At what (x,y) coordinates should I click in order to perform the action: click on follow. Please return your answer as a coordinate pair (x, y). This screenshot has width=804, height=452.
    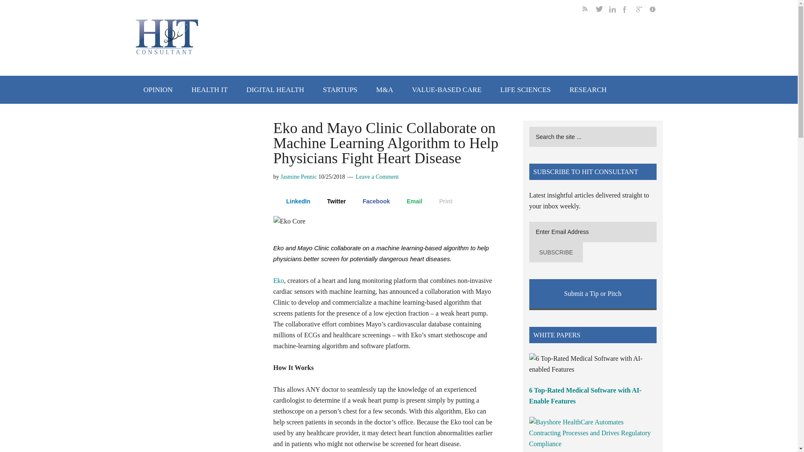
    Looking at the image, I should click on (616, 10).